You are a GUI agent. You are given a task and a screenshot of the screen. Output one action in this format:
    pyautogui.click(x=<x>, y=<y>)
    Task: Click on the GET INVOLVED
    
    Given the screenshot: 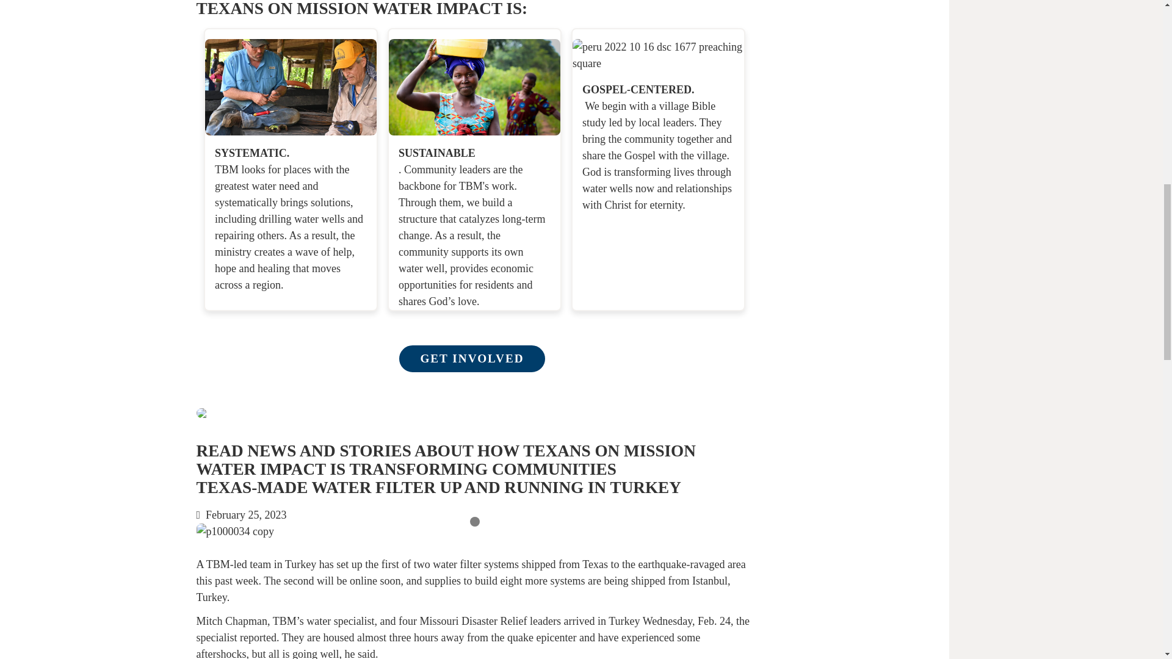 What is the action you would take?
    pyautogui.click(x=472, y=359)
    